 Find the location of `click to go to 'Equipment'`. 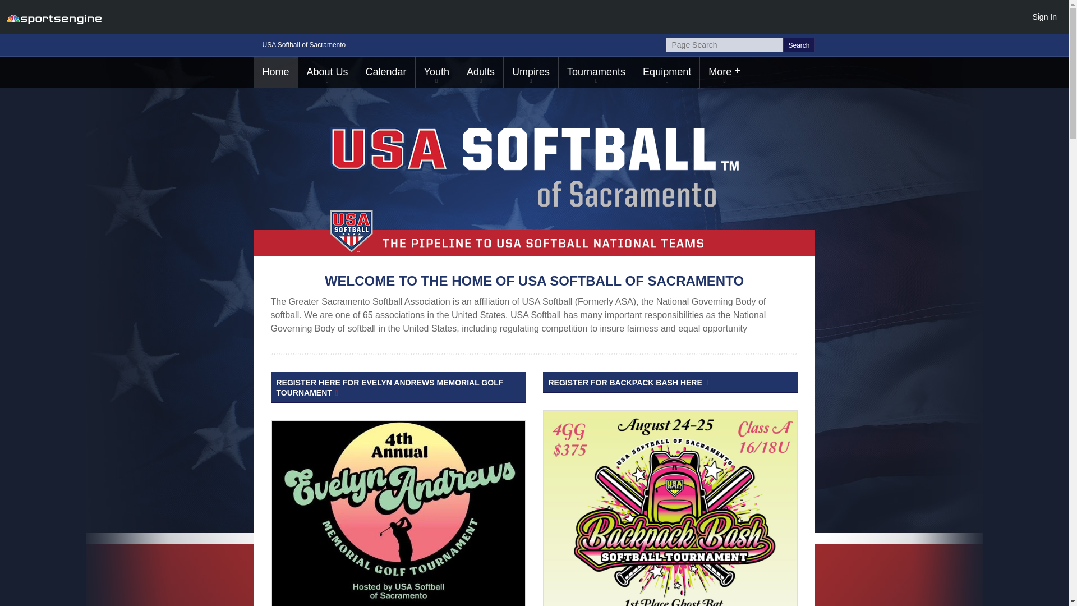

click to go to 'Equipment' is located at coordinates (666, 72).